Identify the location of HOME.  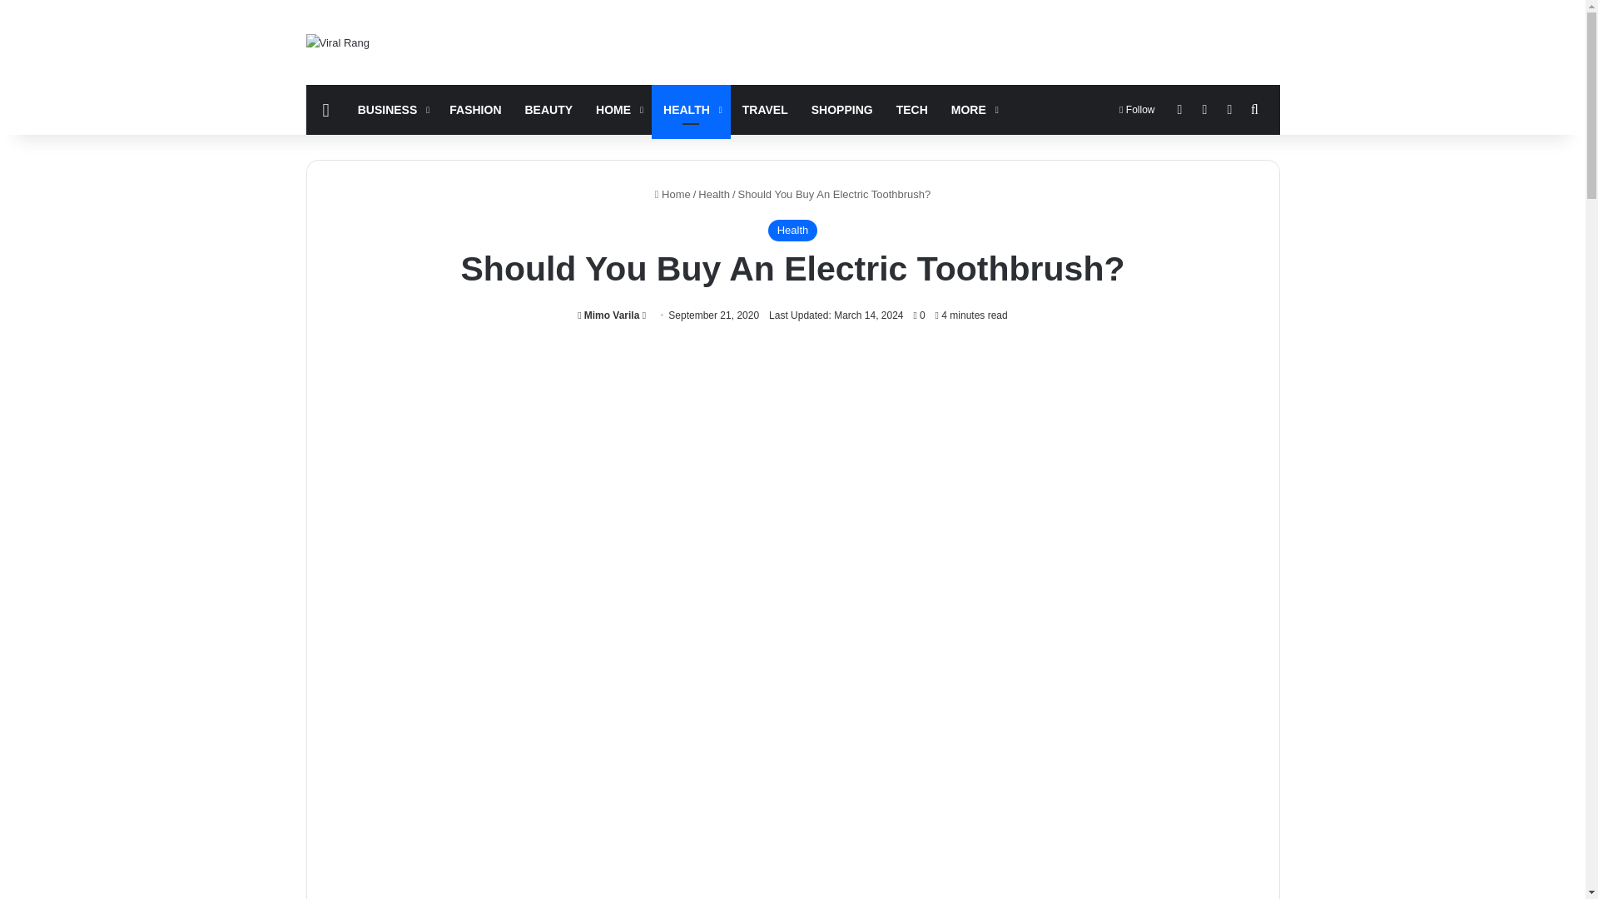
(618, 110).